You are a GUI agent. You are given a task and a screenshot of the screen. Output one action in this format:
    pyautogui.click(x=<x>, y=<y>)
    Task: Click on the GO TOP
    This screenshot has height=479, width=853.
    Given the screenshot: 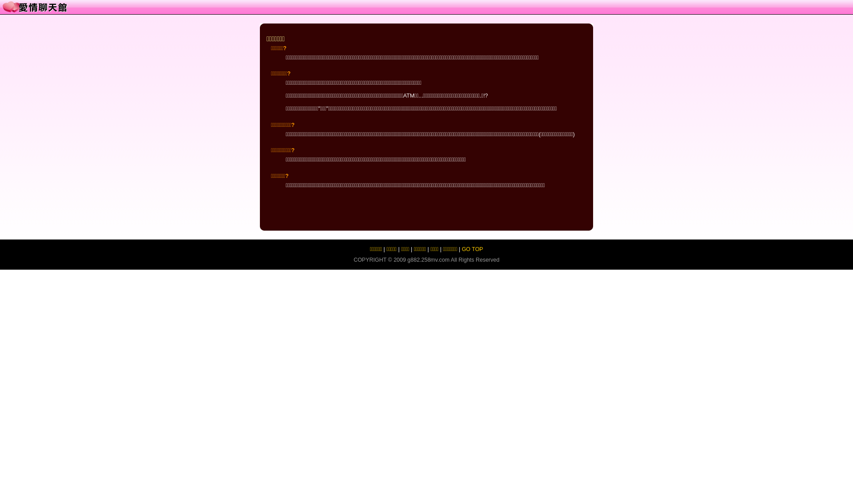 What is the action you would take?
    pyautogui.click(x=472, y=249)
    